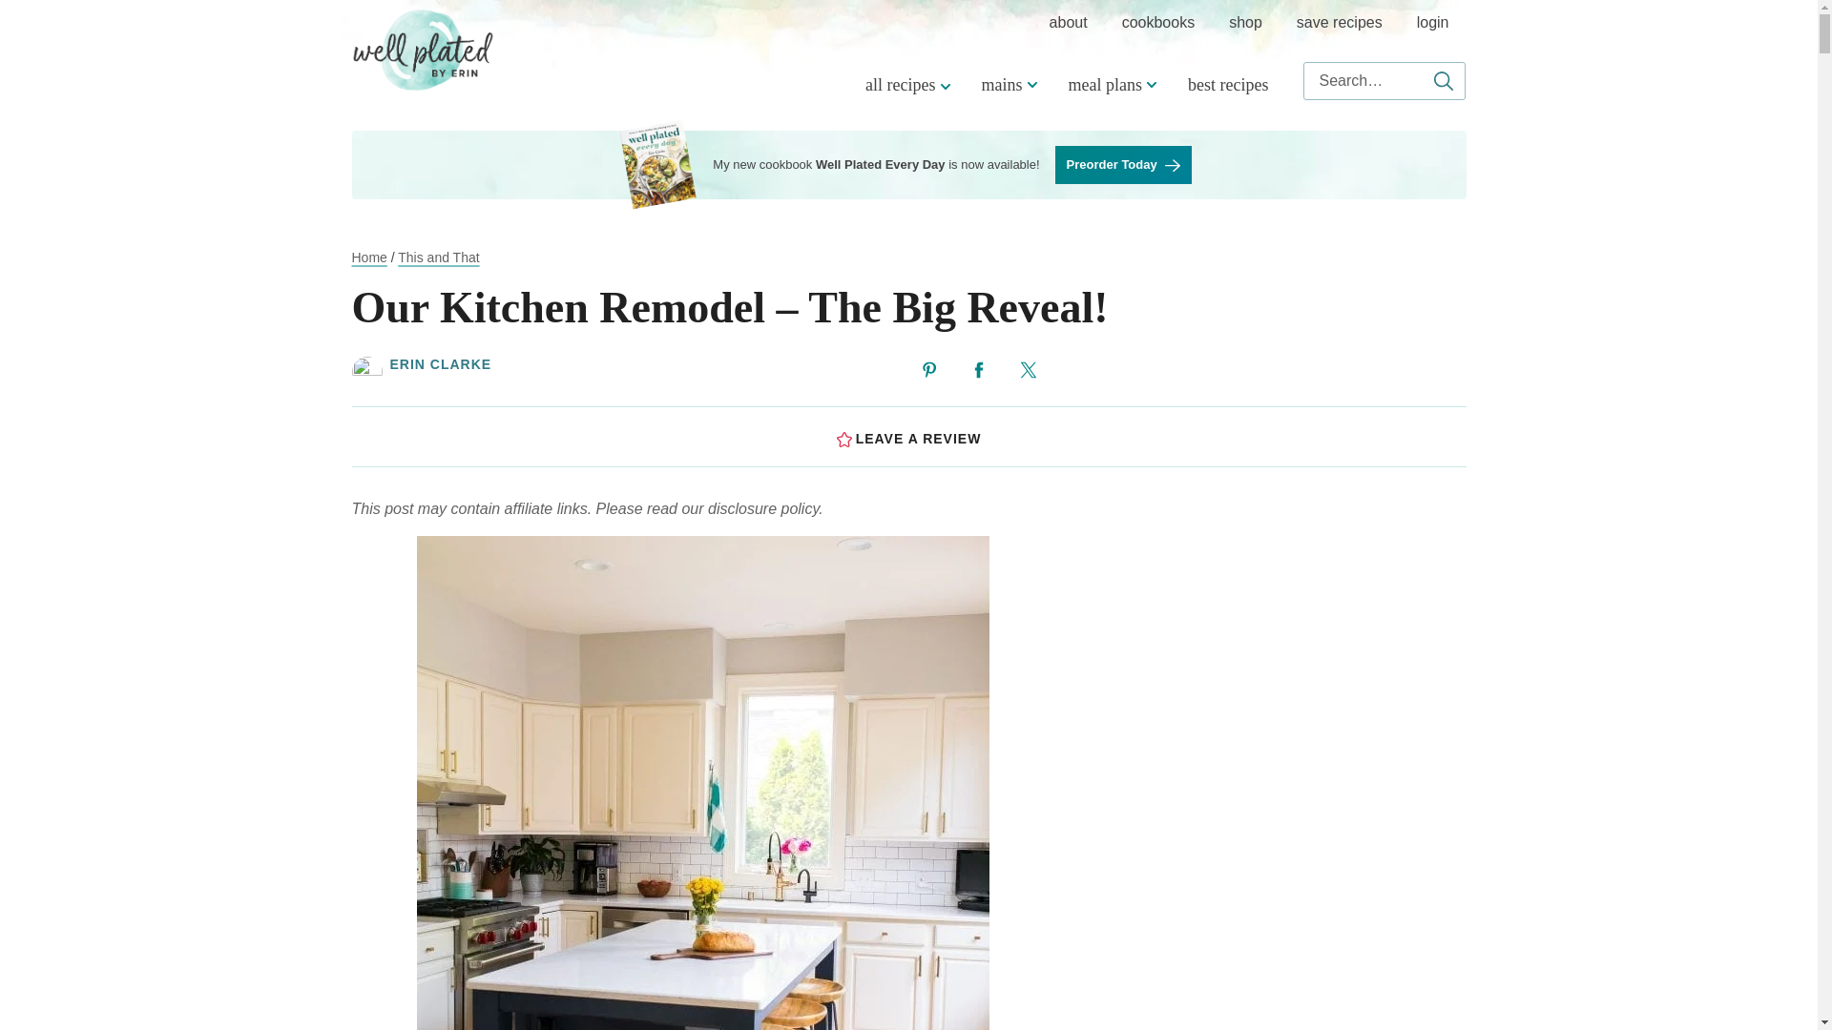 The image size is (1832, 1030). Describe the element at coordinates (929, 370) in the screenshot. I see `Share on Pinterest` at that location.